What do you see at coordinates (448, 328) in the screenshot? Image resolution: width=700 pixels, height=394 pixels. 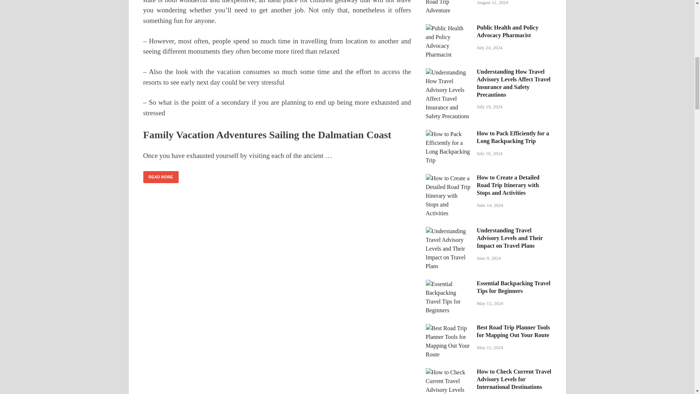 I see `Best Road Trip Planner Tools for Mapping Out Your Route` at bounding box center [448, 328].